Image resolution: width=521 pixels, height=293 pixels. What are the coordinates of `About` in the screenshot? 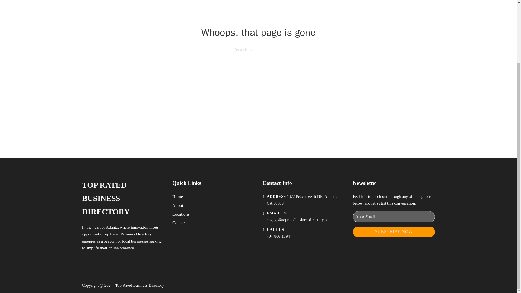 It's located at (178, 206).